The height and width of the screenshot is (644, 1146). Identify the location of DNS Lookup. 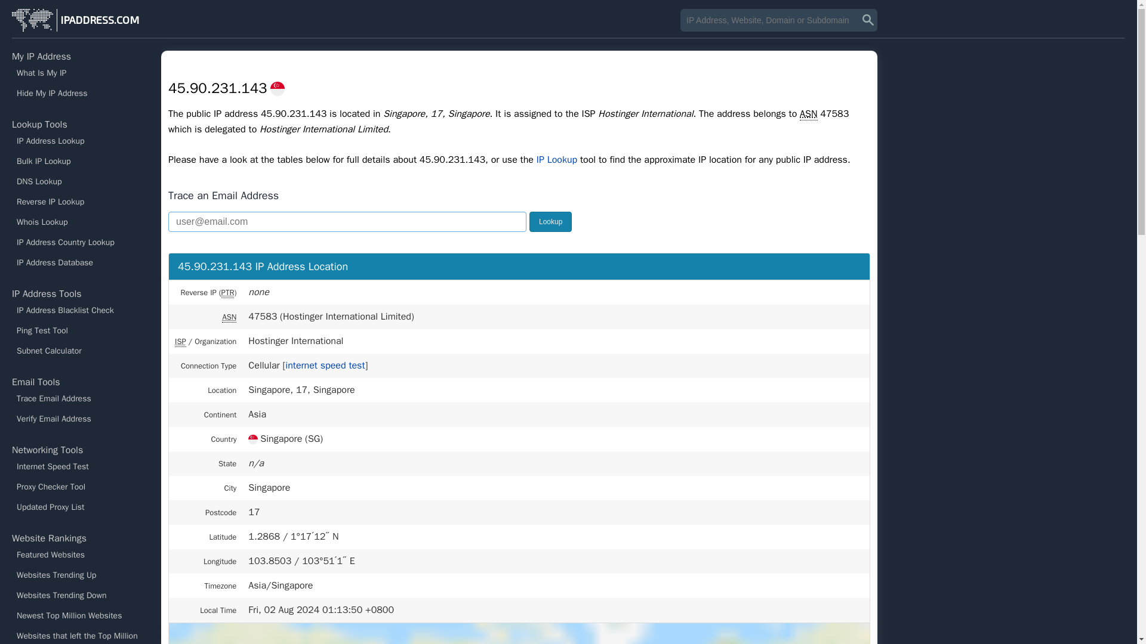
(80, 181).